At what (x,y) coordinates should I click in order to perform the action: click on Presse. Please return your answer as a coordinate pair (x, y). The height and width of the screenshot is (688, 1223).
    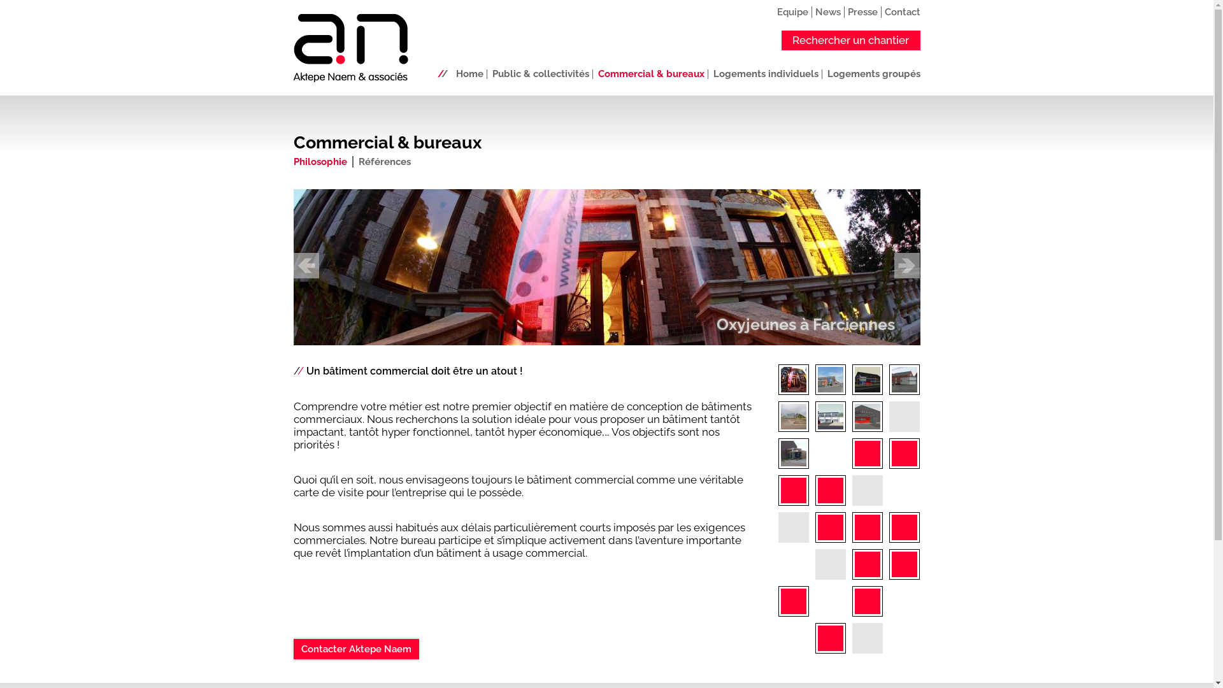
    Looking at the image, I should click on (862, 11).